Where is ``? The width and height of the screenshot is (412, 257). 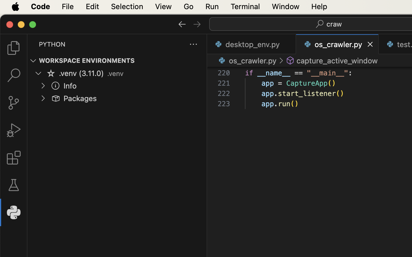
 is located at coordinates (182, 24).